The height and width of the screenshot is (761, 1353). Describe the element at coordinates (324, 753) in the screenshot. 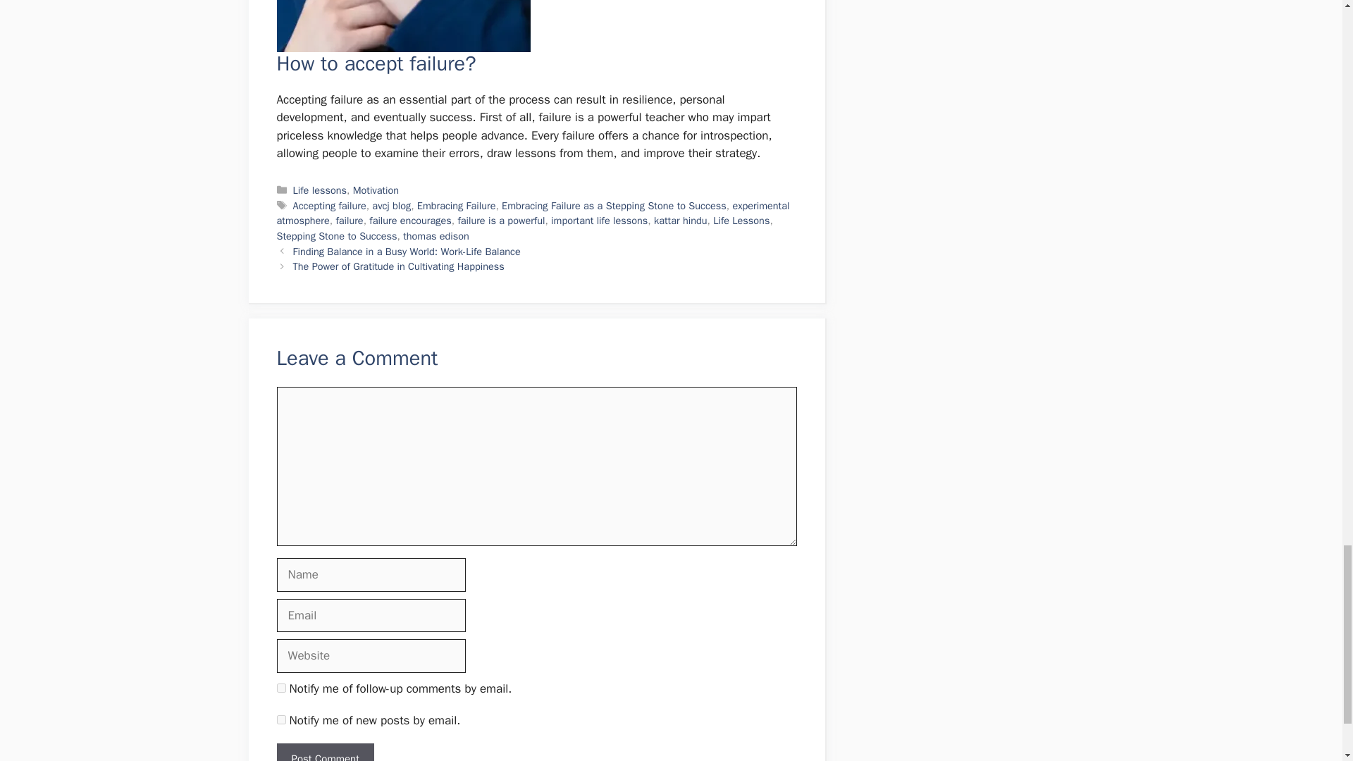

I see `Post Comment` at that location.